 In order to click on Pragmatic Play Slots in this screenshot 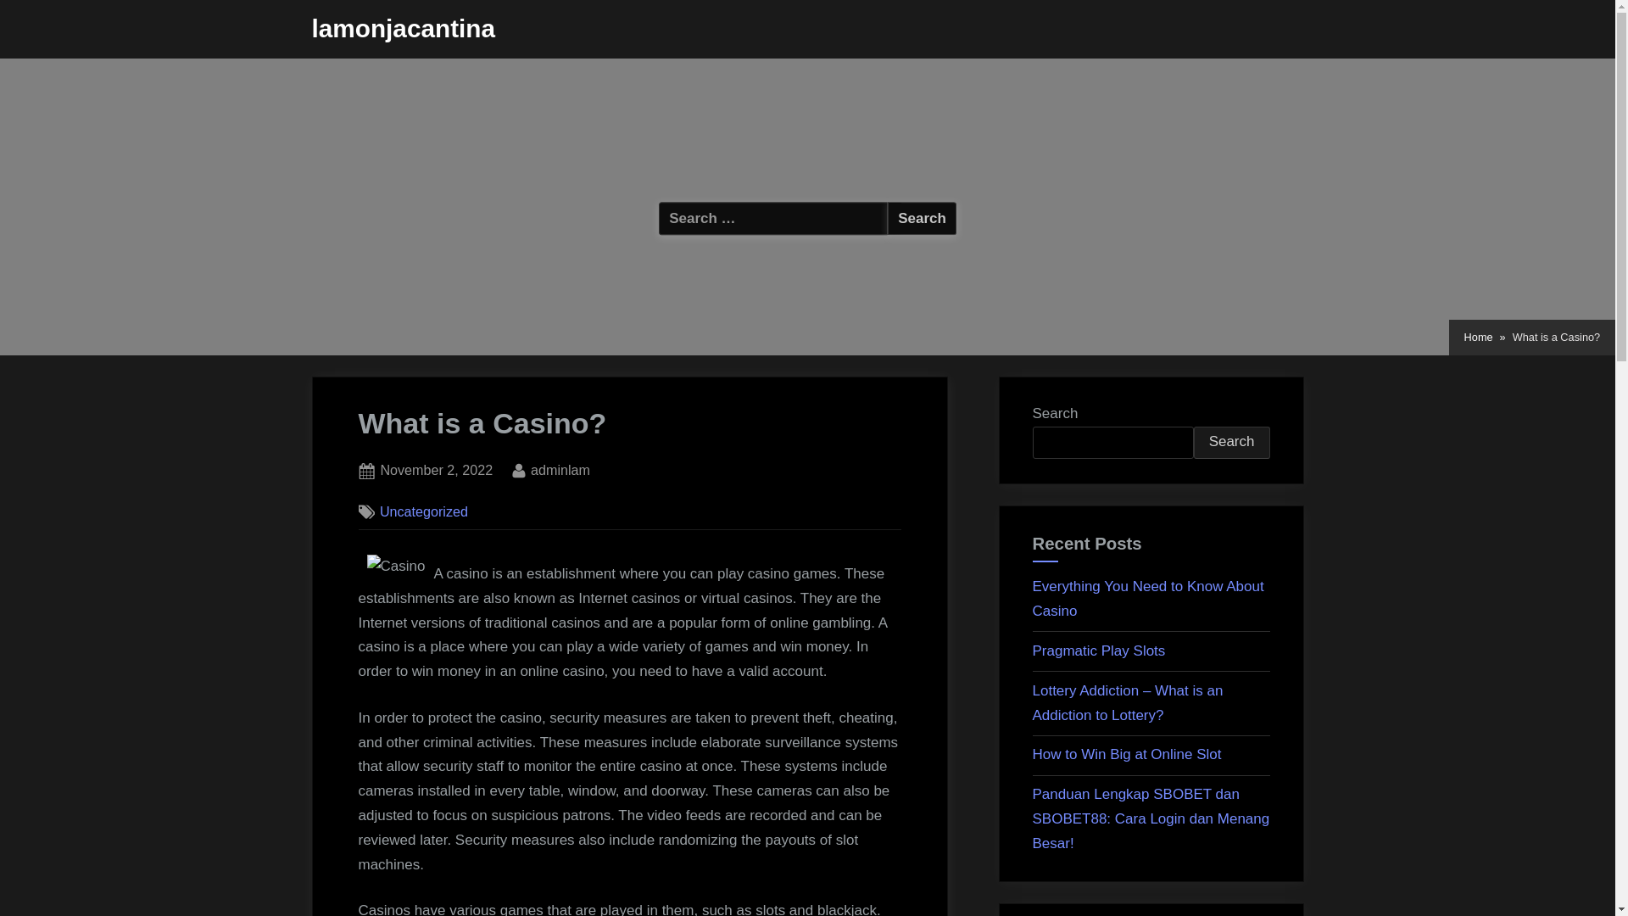, I will do `click(922, 217)`.